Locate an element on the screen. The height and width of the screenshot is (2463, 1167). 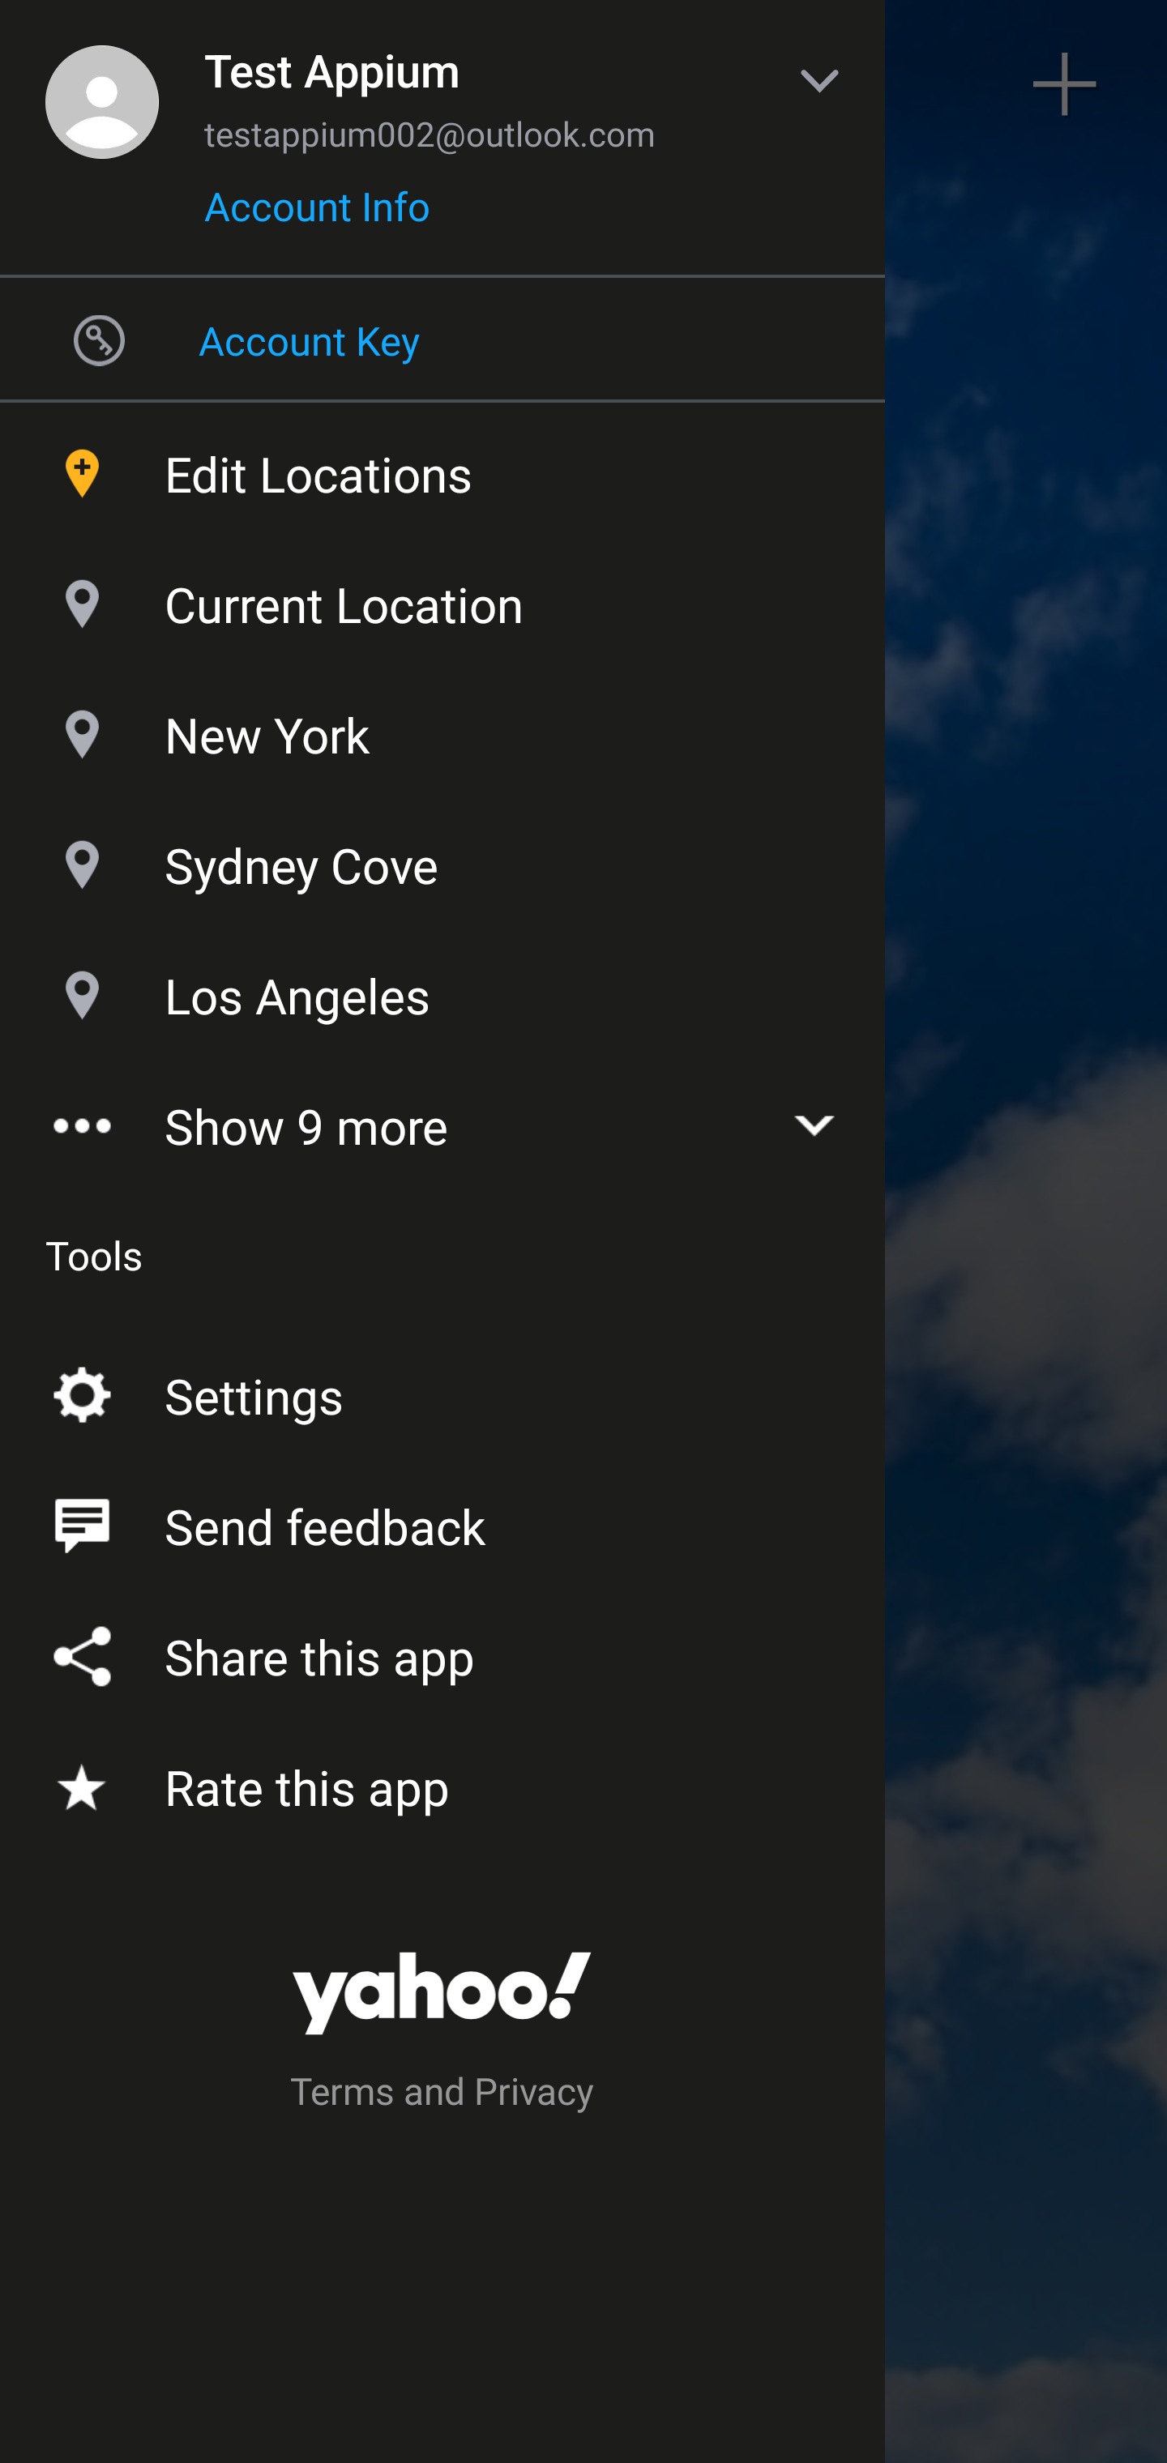
Settings is located at coordinates (442, 1390).